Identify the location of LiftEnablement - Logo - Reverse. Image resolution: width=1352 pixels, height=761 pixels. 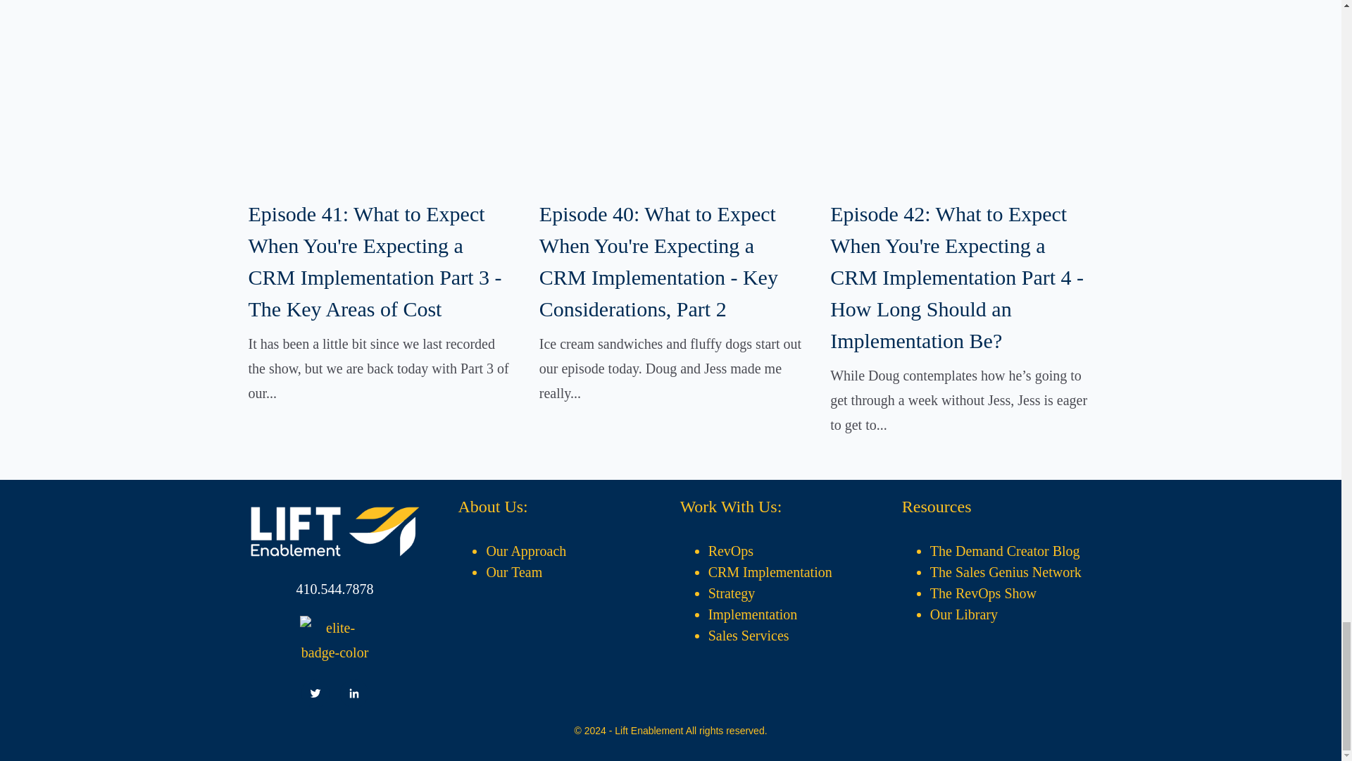
(334, 531).